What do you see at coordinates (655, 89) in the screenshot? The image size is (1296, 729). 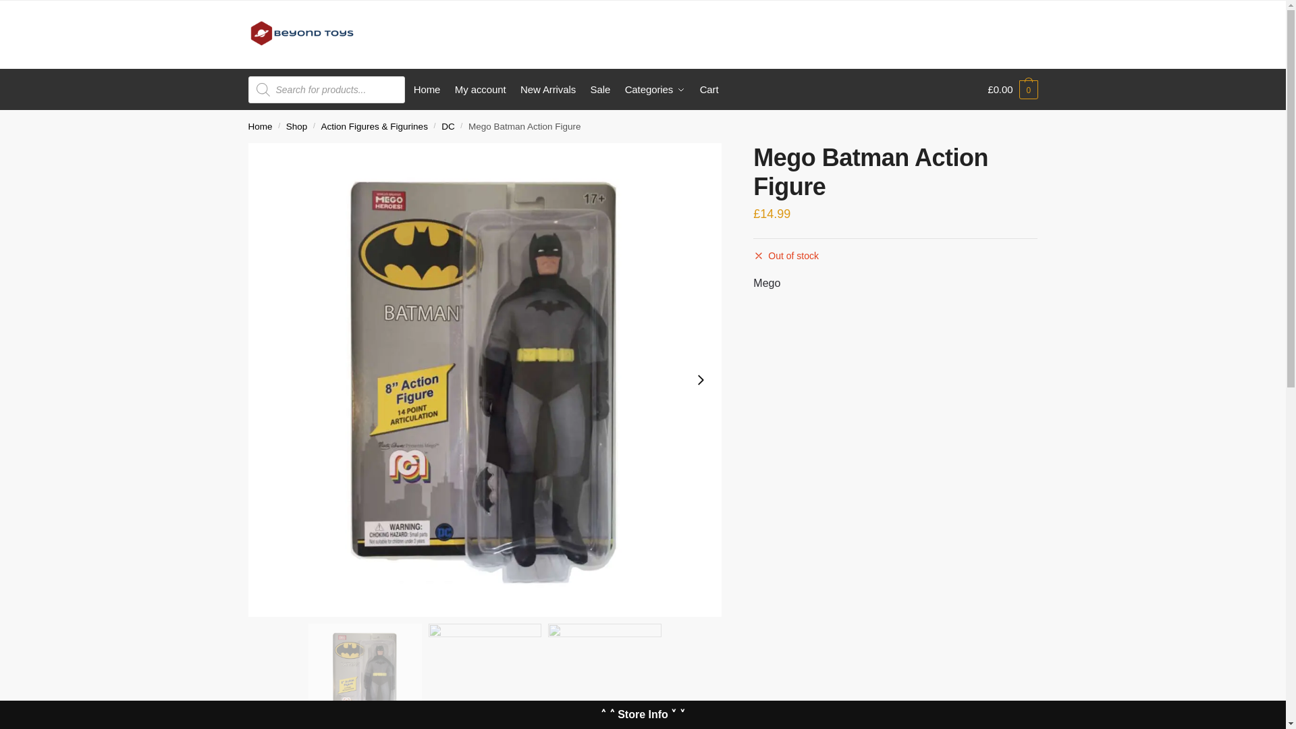 I see `Categories` at bounding box center [655, 89].